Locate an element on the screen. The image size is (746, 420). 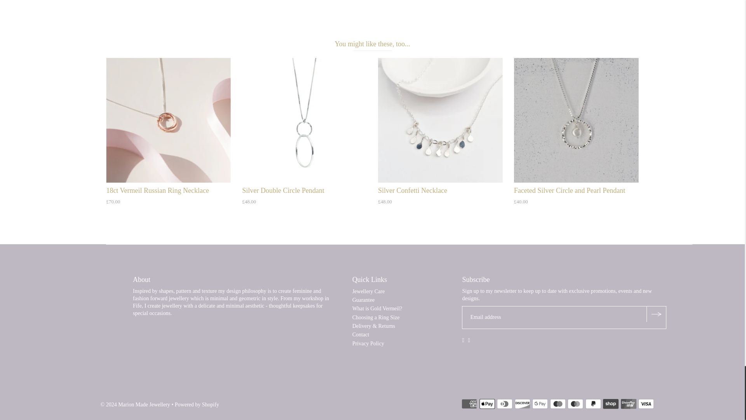
Discover is located at coordinates (522, 404).